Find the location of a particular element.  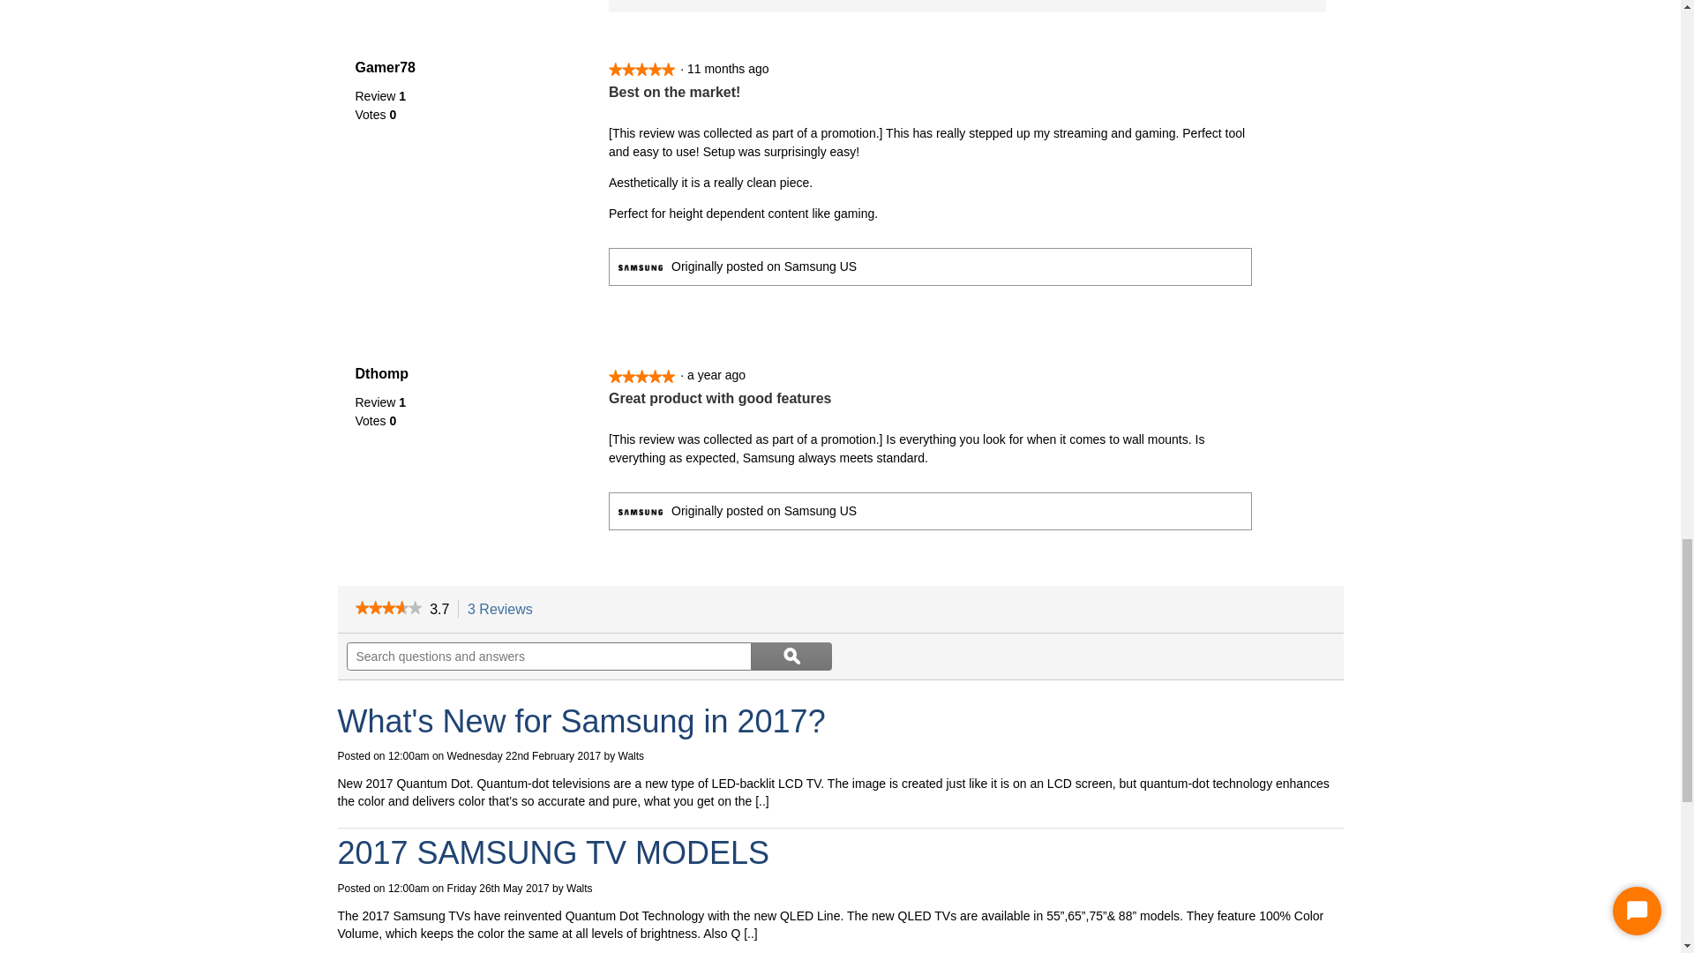

5 out of 5 stars. is located at coordinates (641, 69).